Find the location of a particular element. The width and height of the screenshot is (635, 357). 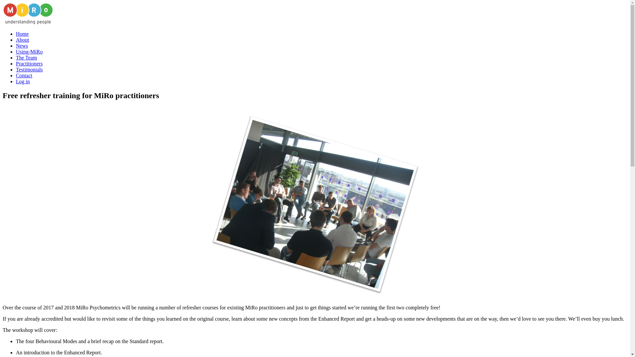

Home is located at coordinates (22, 34).